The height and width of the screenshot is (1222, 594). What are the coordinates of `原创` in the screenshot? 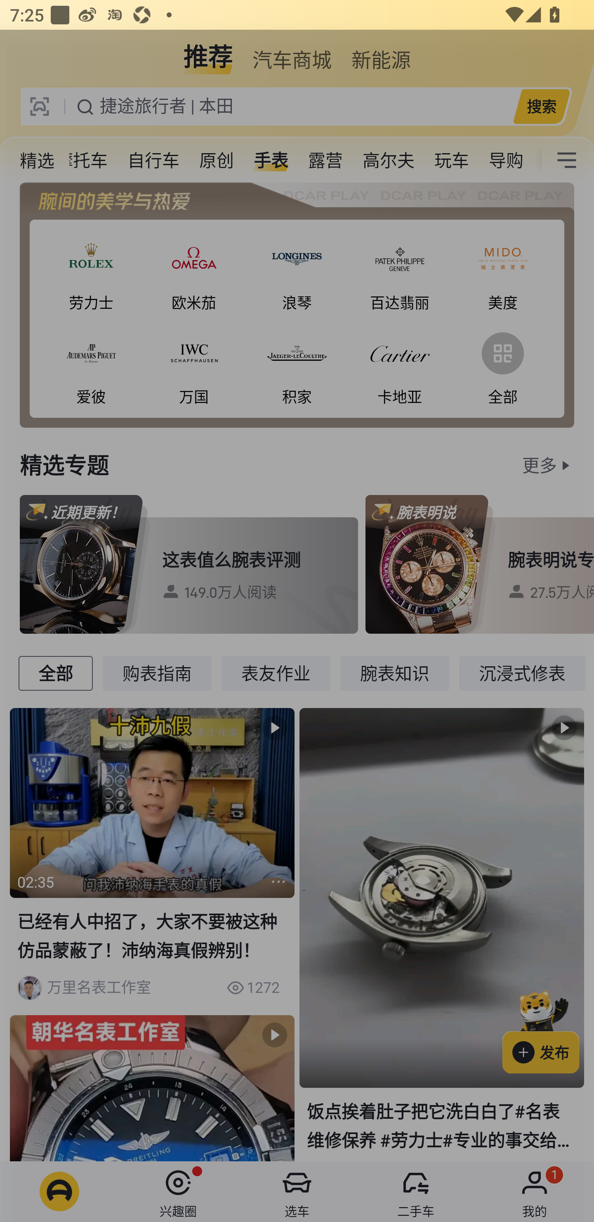 It's located at (216, 160).